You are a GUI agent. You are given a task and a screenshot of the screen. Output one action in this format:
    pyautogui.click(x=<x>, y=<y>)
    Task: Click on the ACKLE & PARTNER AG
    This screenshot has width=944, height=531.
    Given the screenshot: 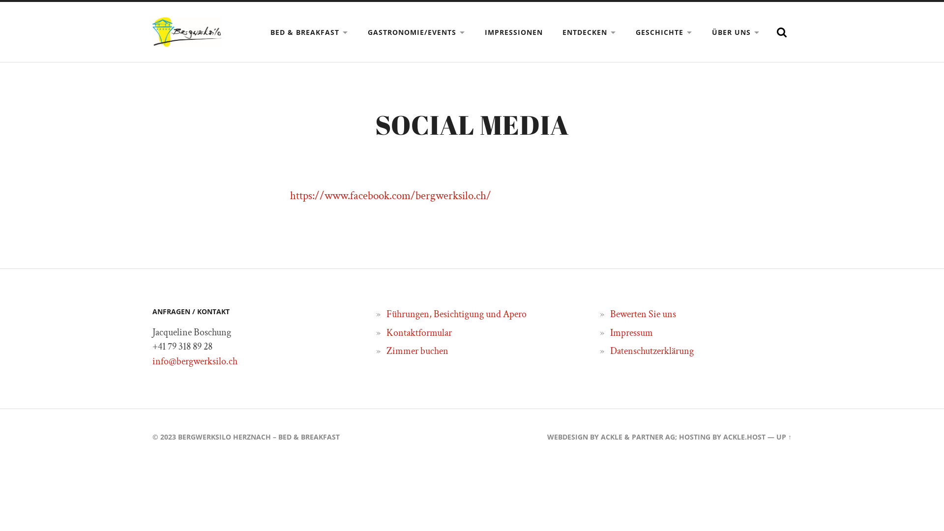 What is the action you would take?
    pyautogui.click(x=638, y=437)
    